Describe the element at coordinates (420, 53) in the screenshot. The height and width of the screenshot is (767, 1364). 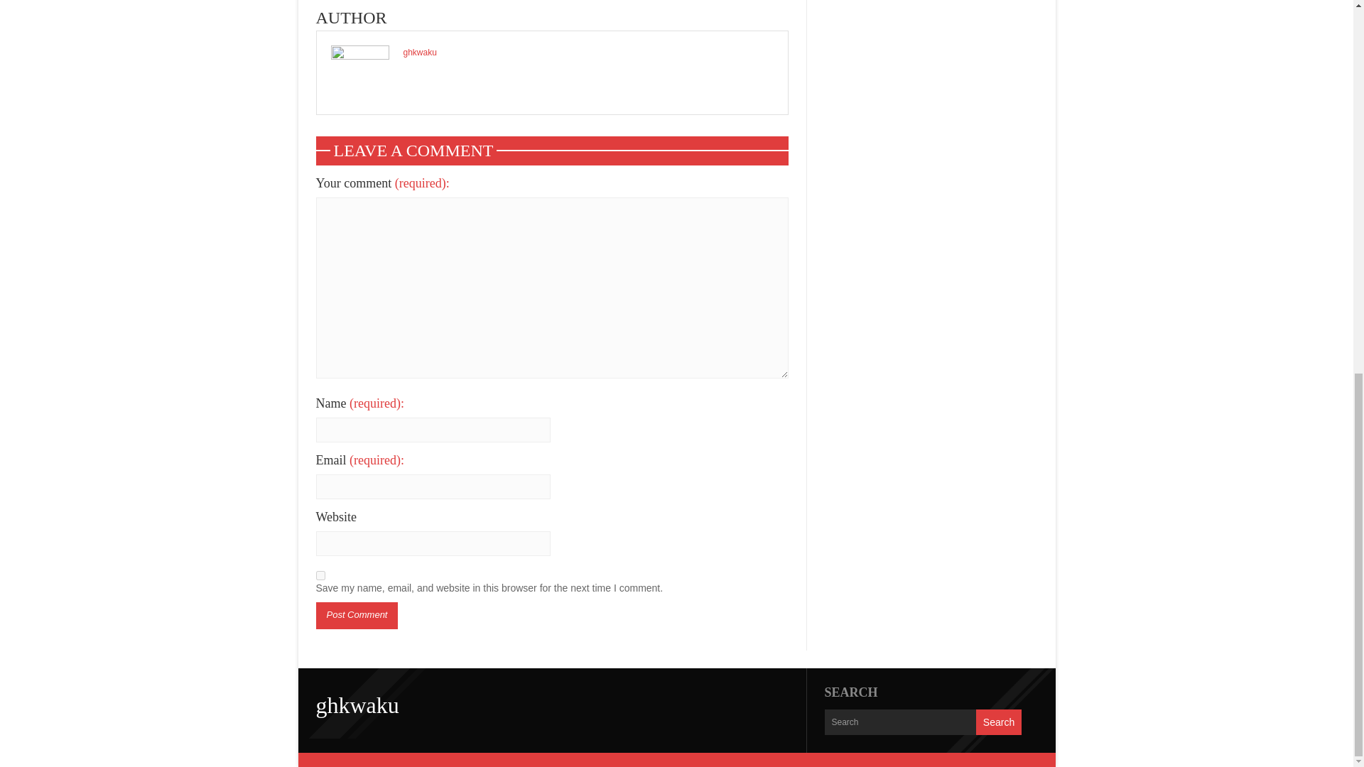
I see `ghkwaku` at that location.